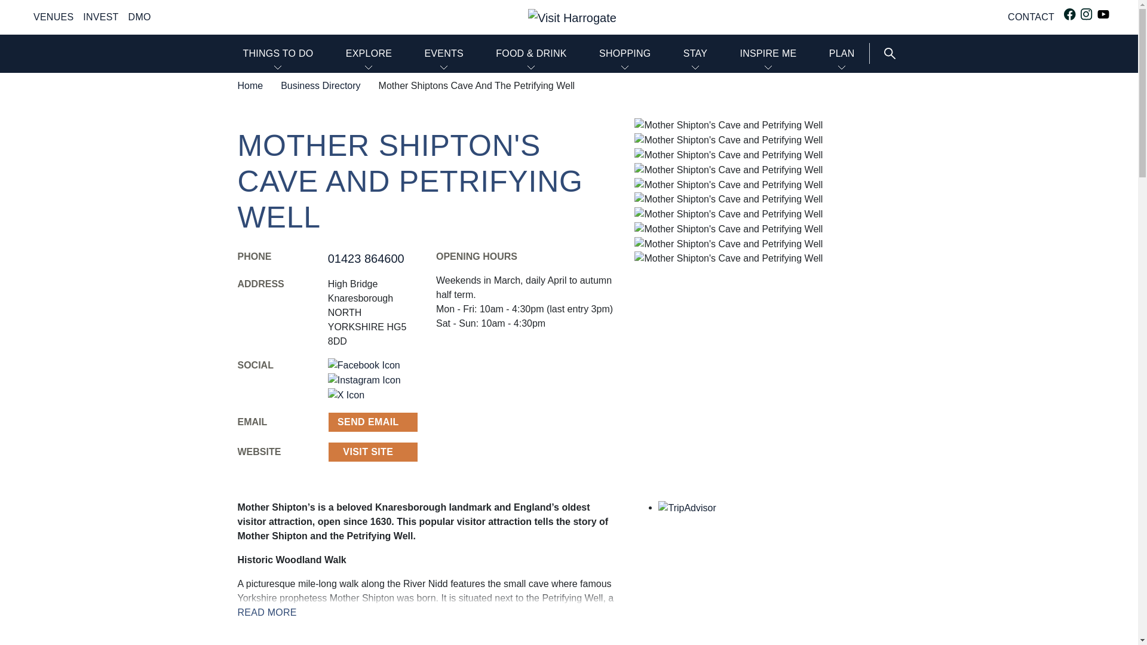 The width and height of the screenshot is (1147, 645). What do you see at coordinates (1031, 17) in the screenshot?
I see `Contact` at bounding box center [1031, 17].